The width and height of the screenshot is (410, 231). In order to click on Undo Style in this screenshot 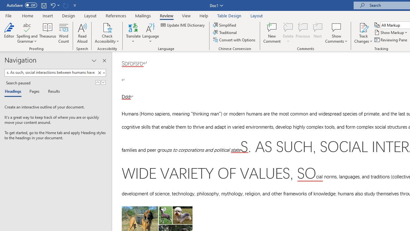, I will do `click(53, 5)`.